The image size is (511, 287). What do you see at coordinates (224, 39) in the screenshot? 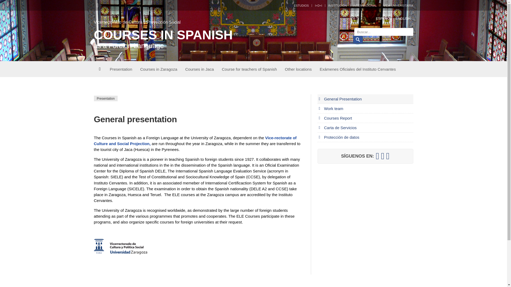
I see `ESTUDIOS` at bounding box center [224, 39].